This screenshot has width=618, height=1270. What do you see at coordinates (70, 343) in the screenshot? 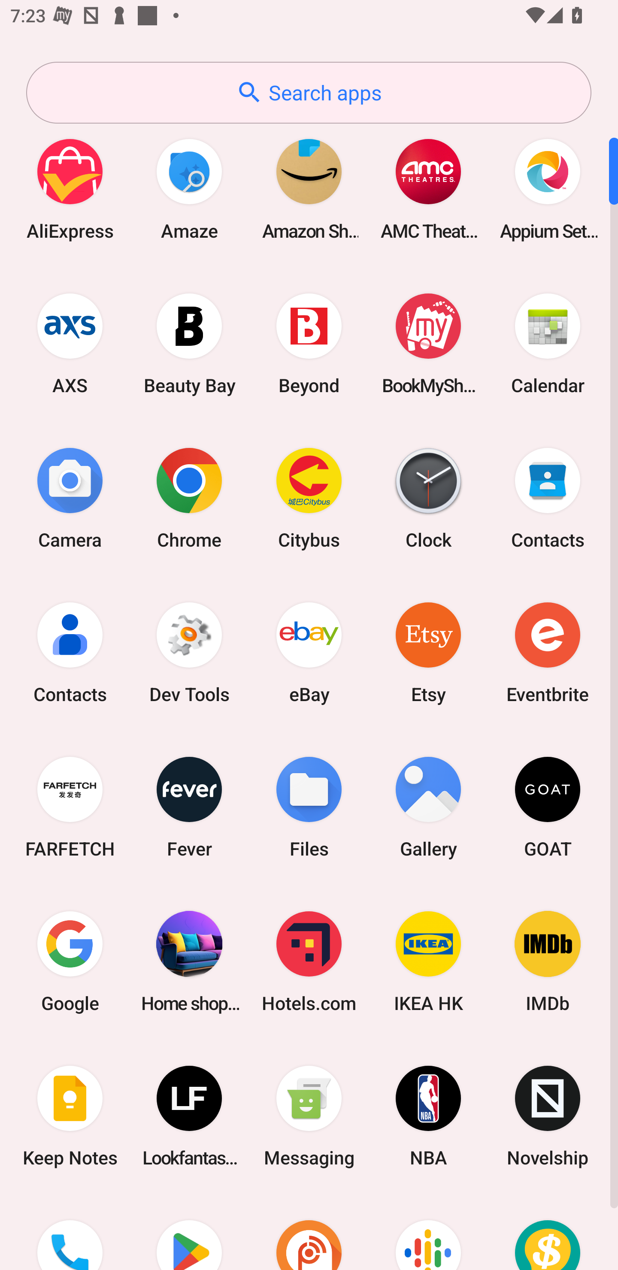
I see `AXS` at bounding box center [70, 343].